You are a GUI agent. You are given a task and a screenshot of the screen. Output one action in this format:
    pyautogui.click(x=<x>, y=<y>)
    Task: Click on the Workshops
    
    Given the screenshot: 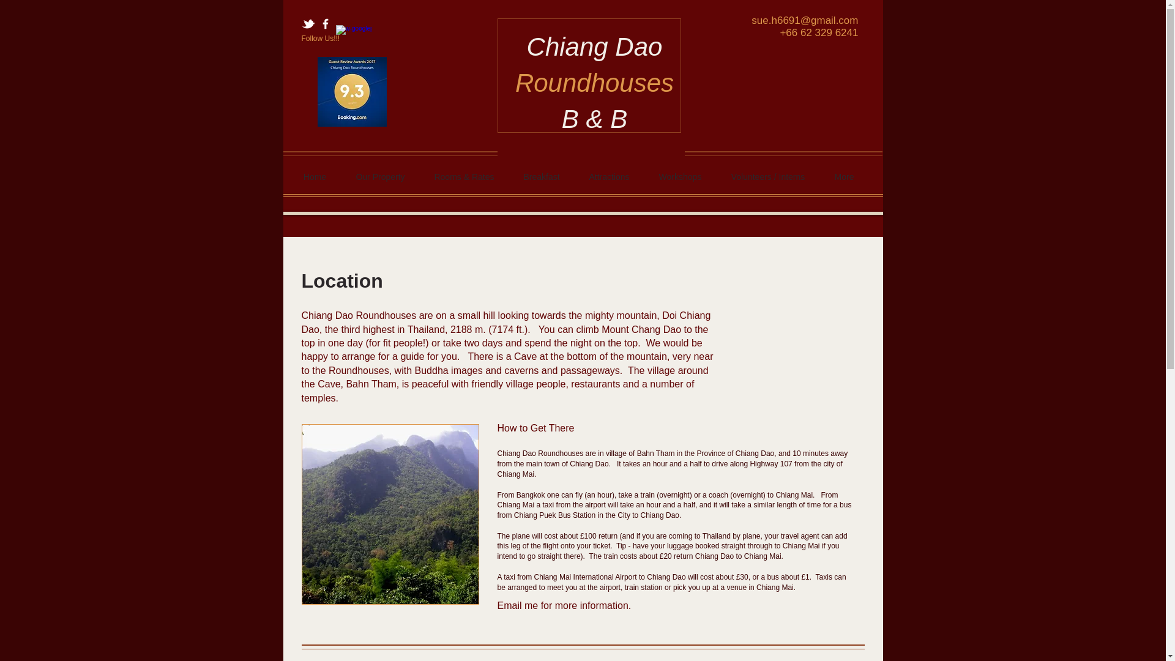 What is the action you would take?
    pyautogui.click(x=679, y=176)
    